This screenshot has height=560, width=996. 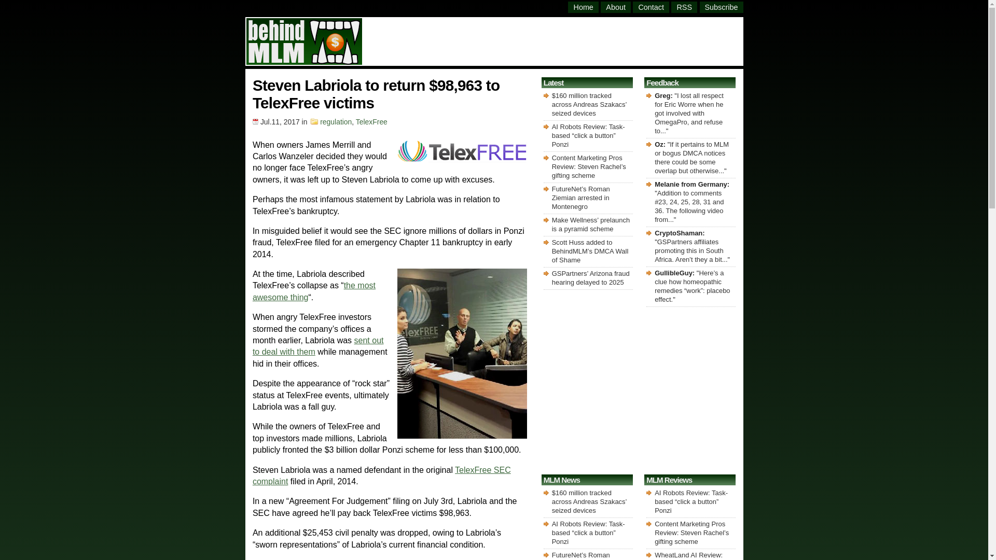 I want to click on TelexFree, so click(x=371, y=121).